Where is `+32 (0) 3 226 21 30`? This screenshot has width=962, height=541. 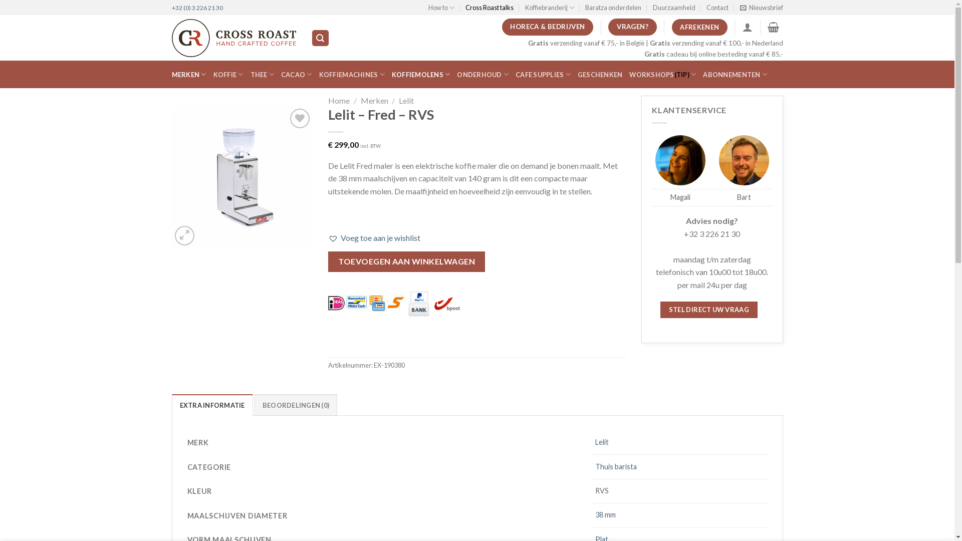 +32 (0) 3 226 21 30 is located at coordinates (197, 8).